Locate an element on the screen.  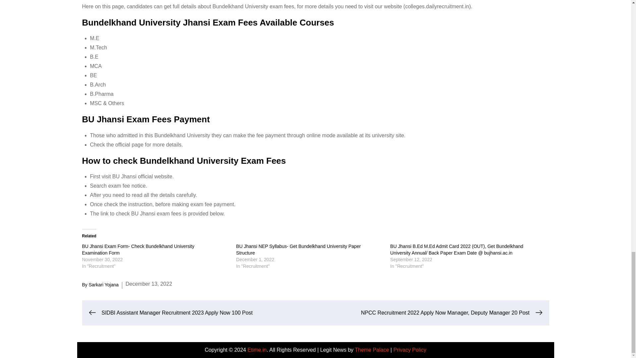
December 13, 2022 is located at coordinates (149, 284).